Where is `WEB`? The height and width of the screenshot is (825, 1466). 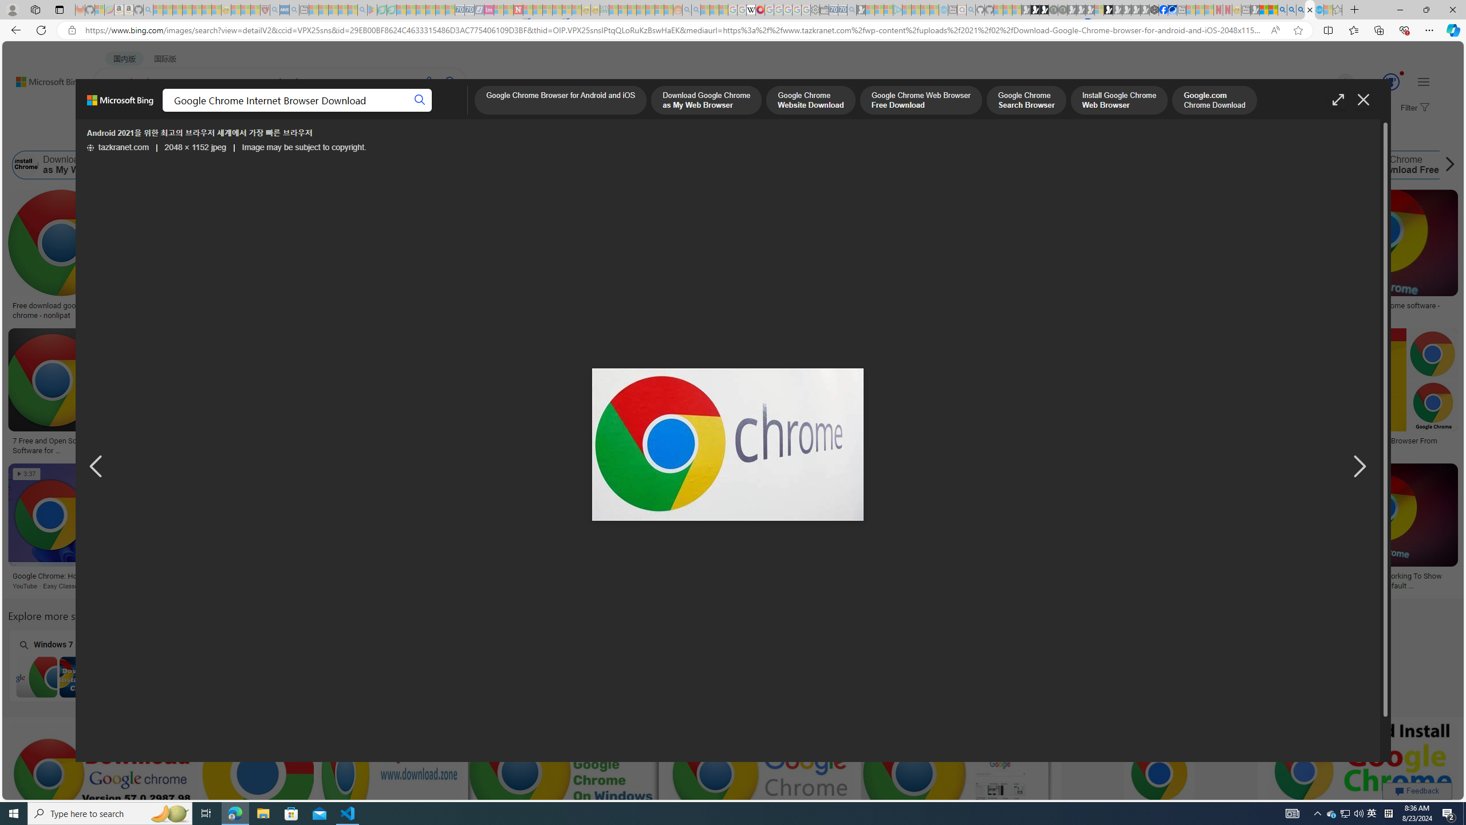 WEB is located at coordinates (115, 112).